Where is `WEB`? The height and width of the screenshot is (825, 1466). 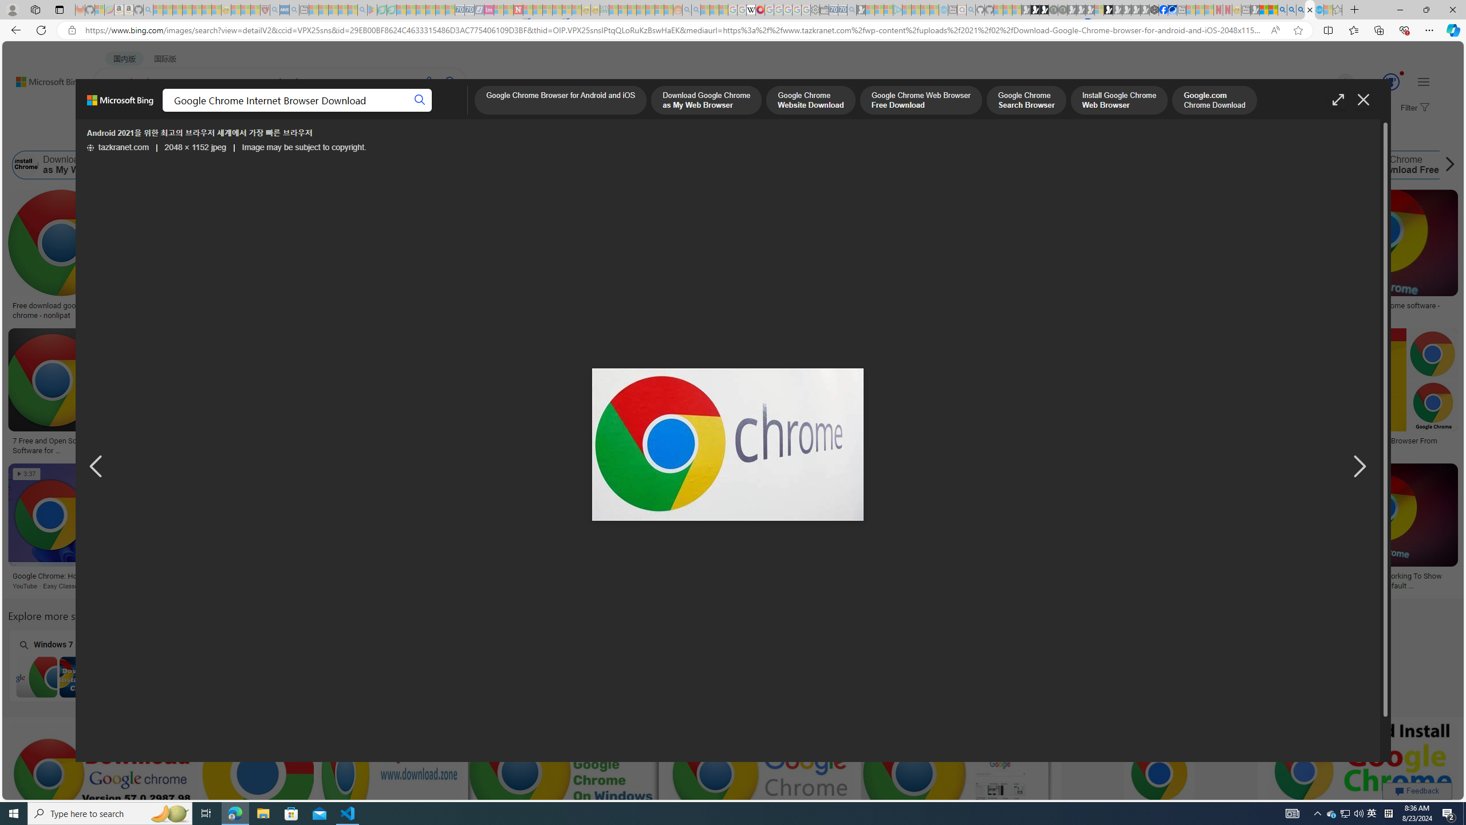 WEB is located at coordinates (115, 112).